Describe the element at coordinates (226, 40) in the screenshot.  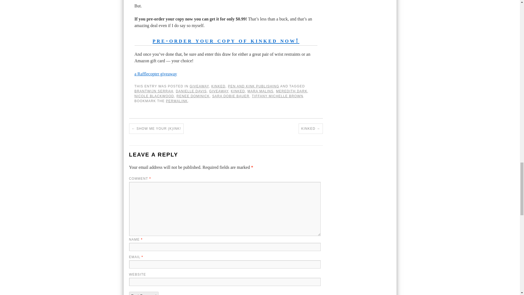
I see `pre-order your copy of kinked now!` at that location.